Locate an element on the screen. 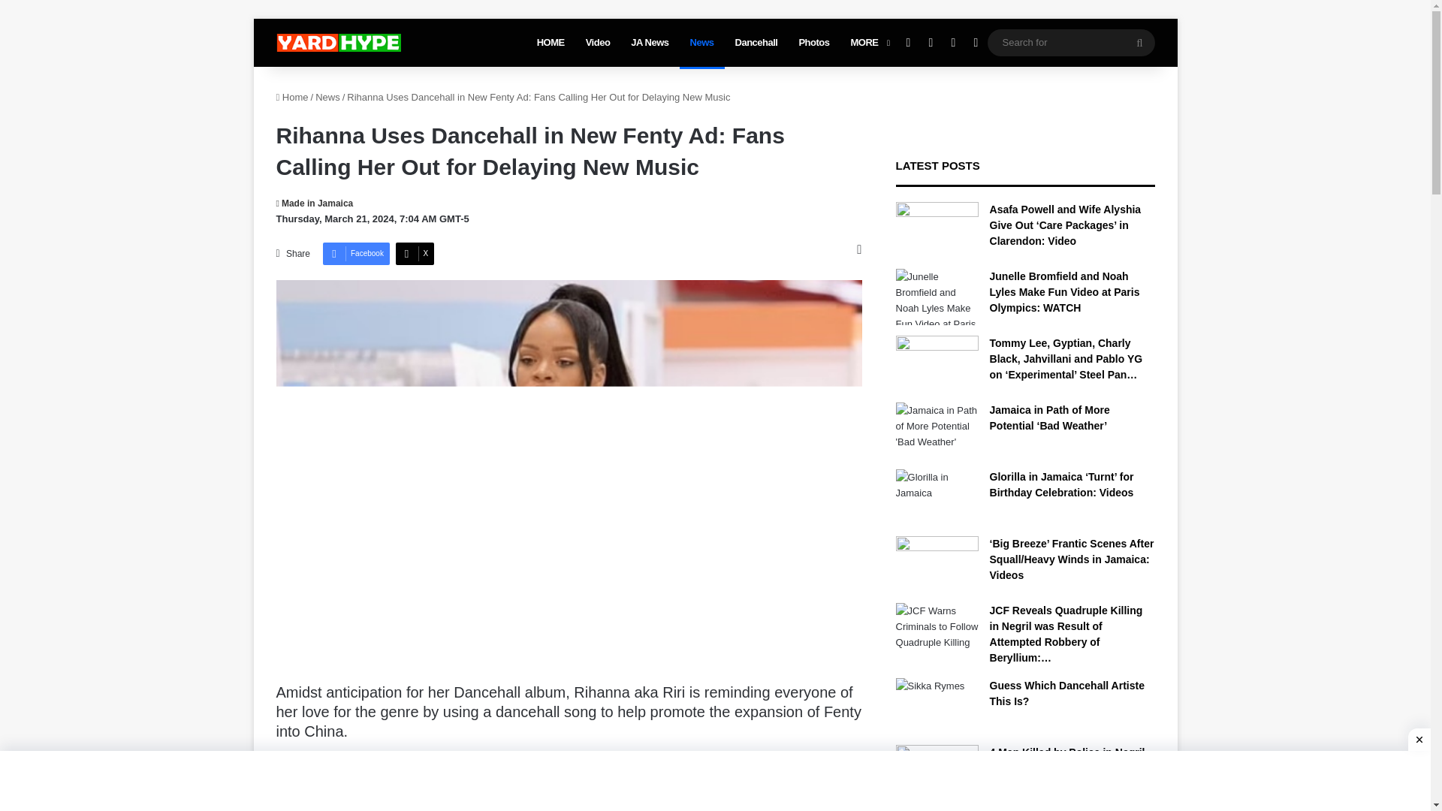 The width and height of the screenshot is (1442, 811). X is located at coordinates (930, 42).